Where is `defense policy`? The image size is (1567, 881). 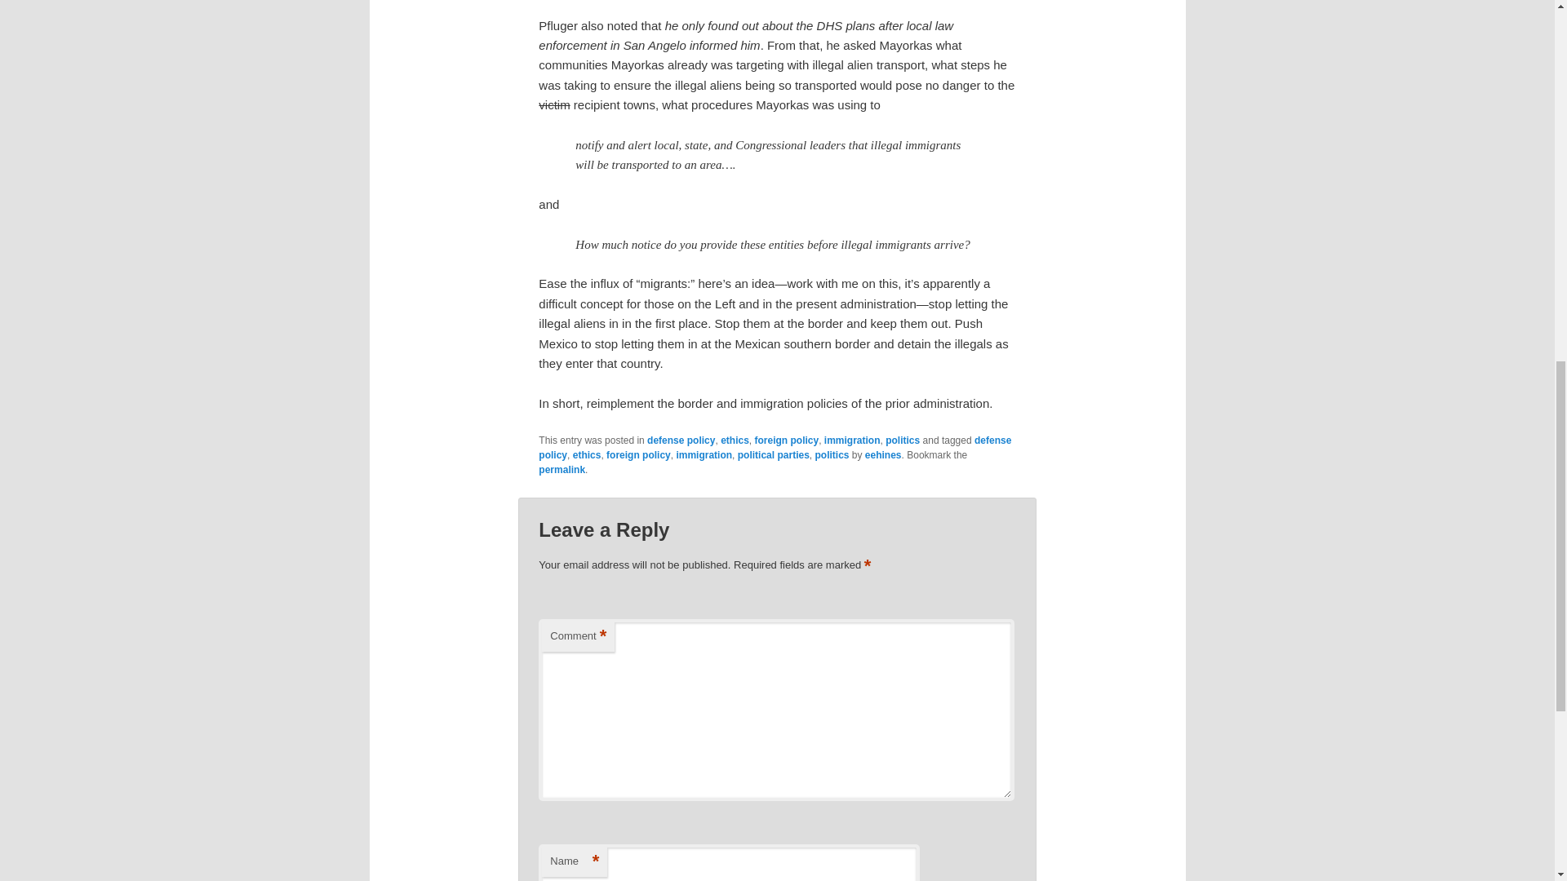
defense policy is located at coordinates (681, 440).